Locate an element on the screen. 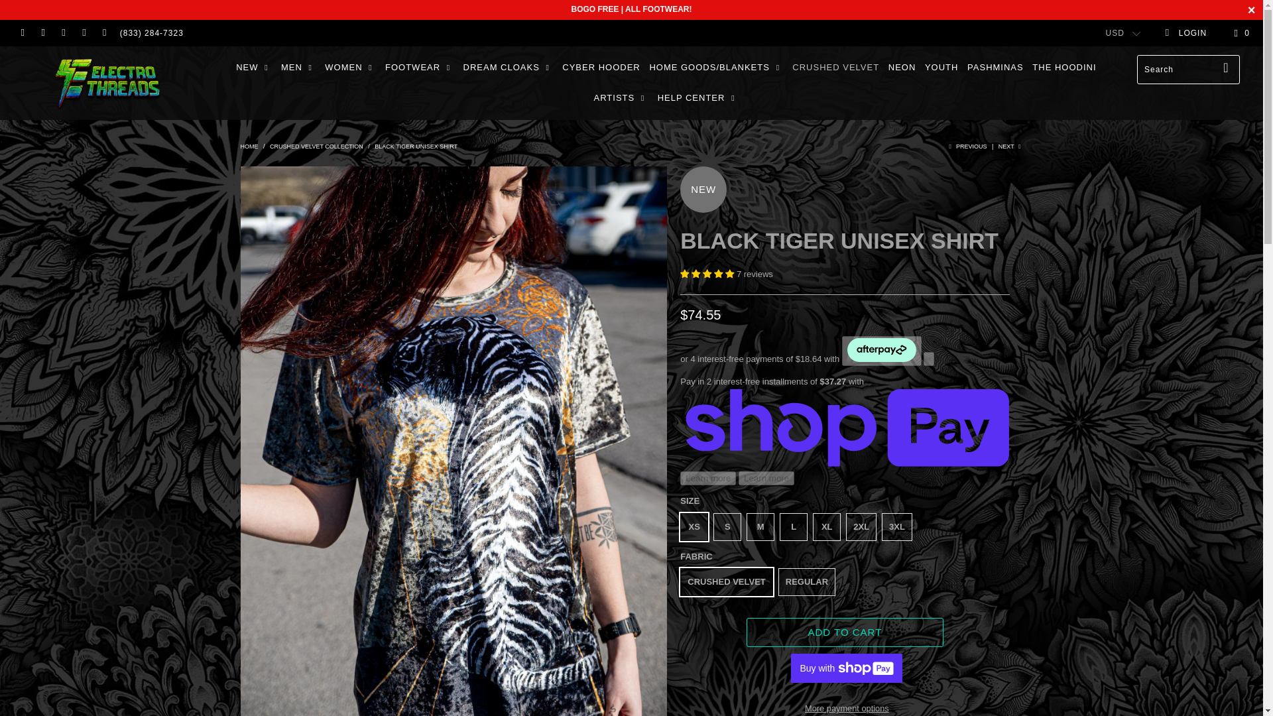 The width and height of the screenshot is (1273, 716). Electro Threads on Instagram is located at coordinates (84, 33).